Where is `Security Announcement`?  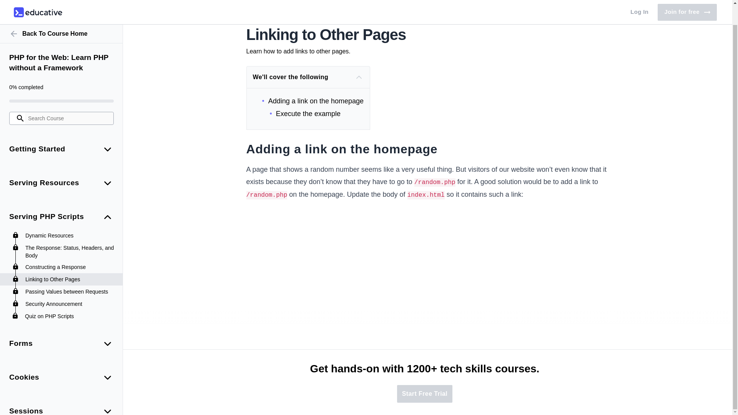
Security Announcement is located at coordinates (70, 283).